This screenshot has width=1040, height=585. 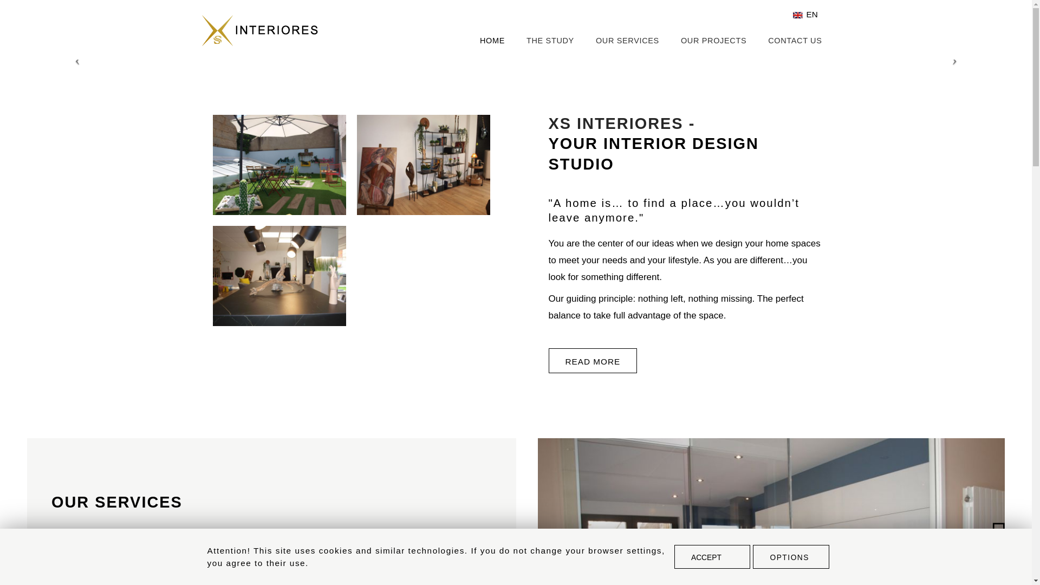 What do you see at coordinates (806, 14) in the screenshot?
I see `EN` at bounding box center [806, 14].